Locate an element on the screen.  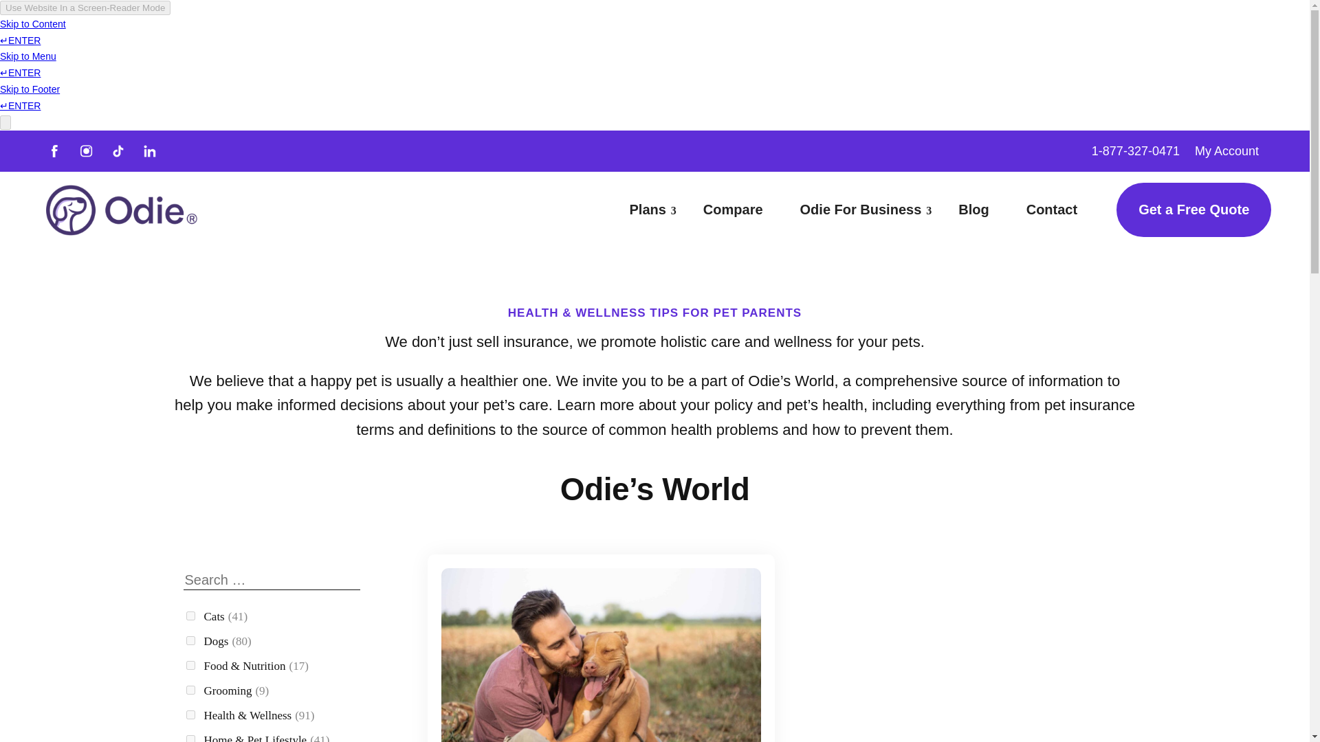
dogs is located at coordinates (190, 640).